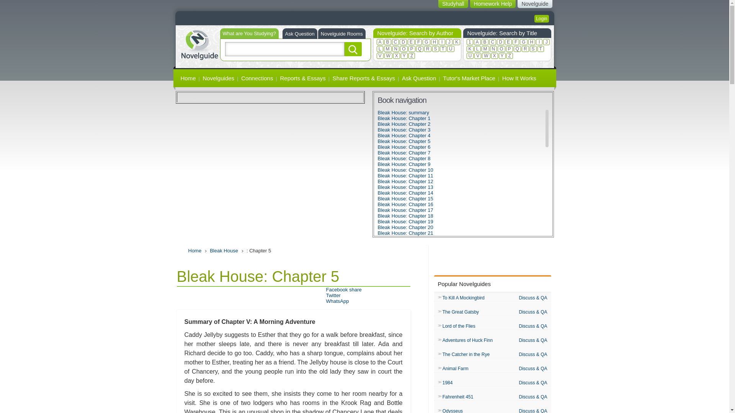  I want to click on Studyhall, so click(453, 4).